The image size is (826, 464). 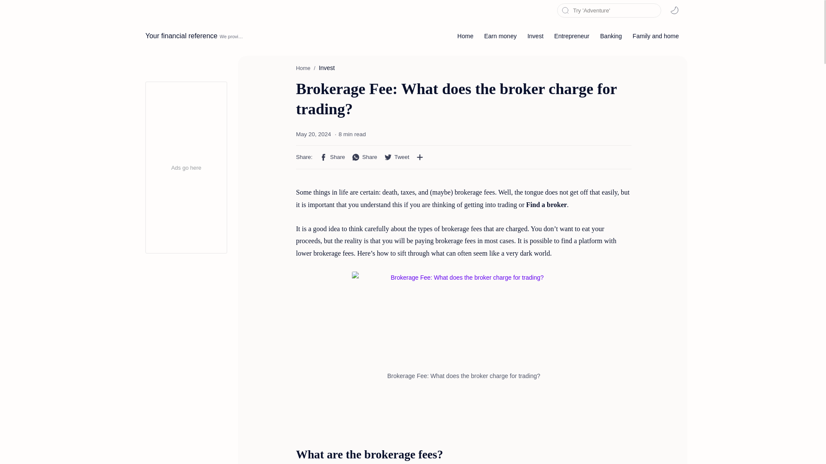 I want to click on Published: May 20, 2024, so click(x=313, y=134).